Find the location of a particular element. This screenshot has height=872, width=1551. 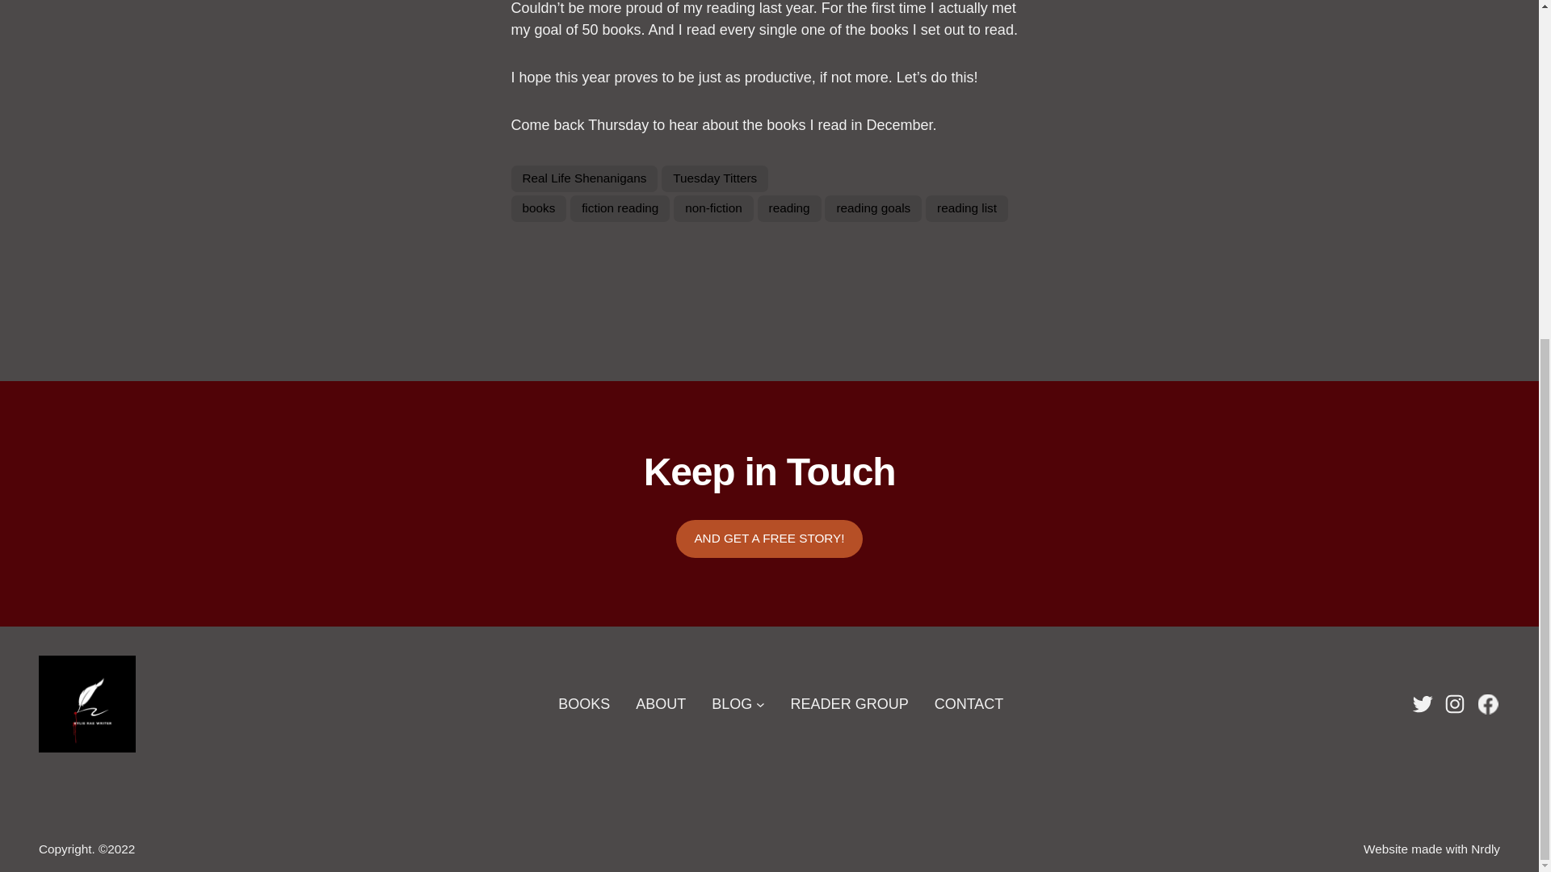

Instagram is located at coordinates (1454, 704).